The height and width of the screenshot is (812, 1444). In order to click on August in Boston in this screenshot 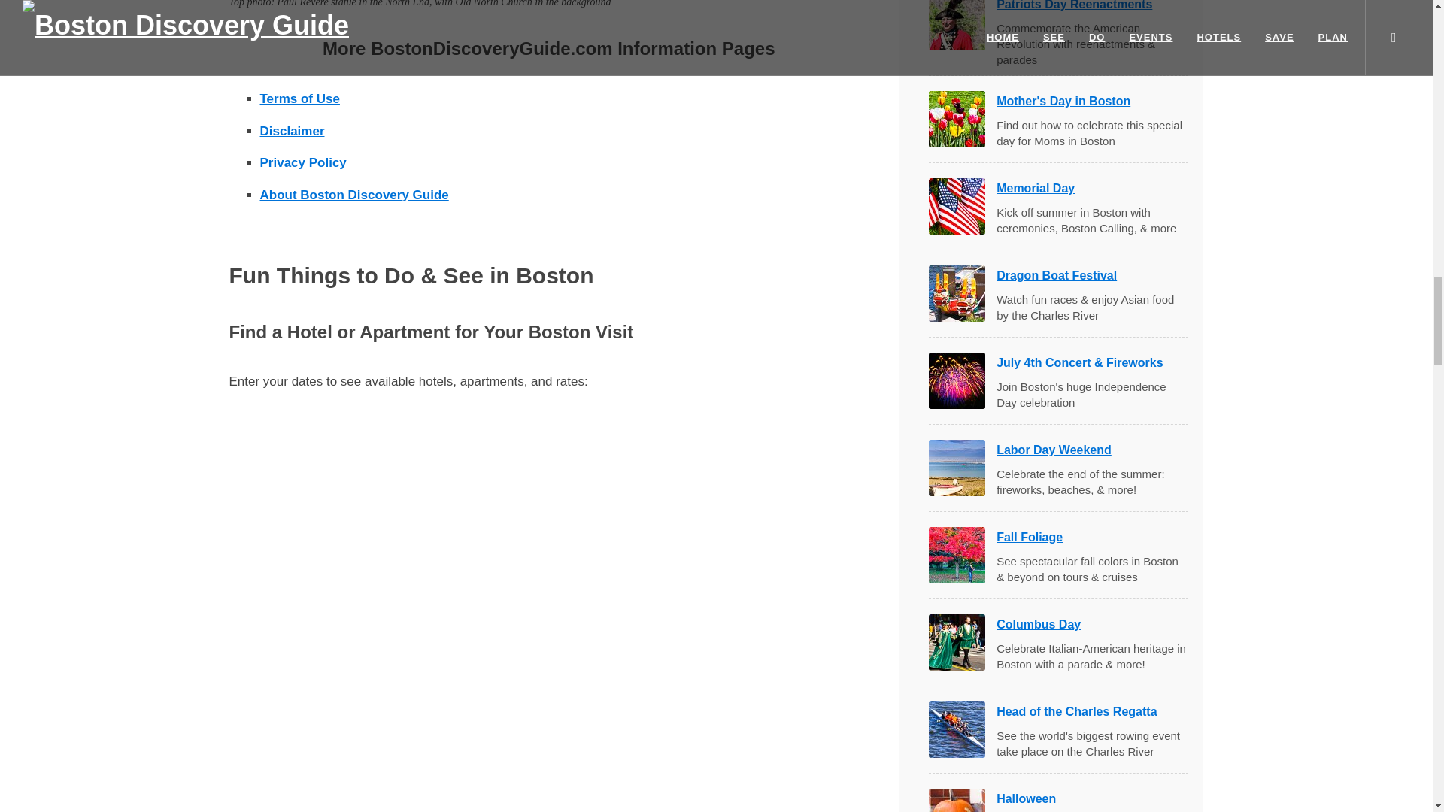, I will do `click(957, 293)`.